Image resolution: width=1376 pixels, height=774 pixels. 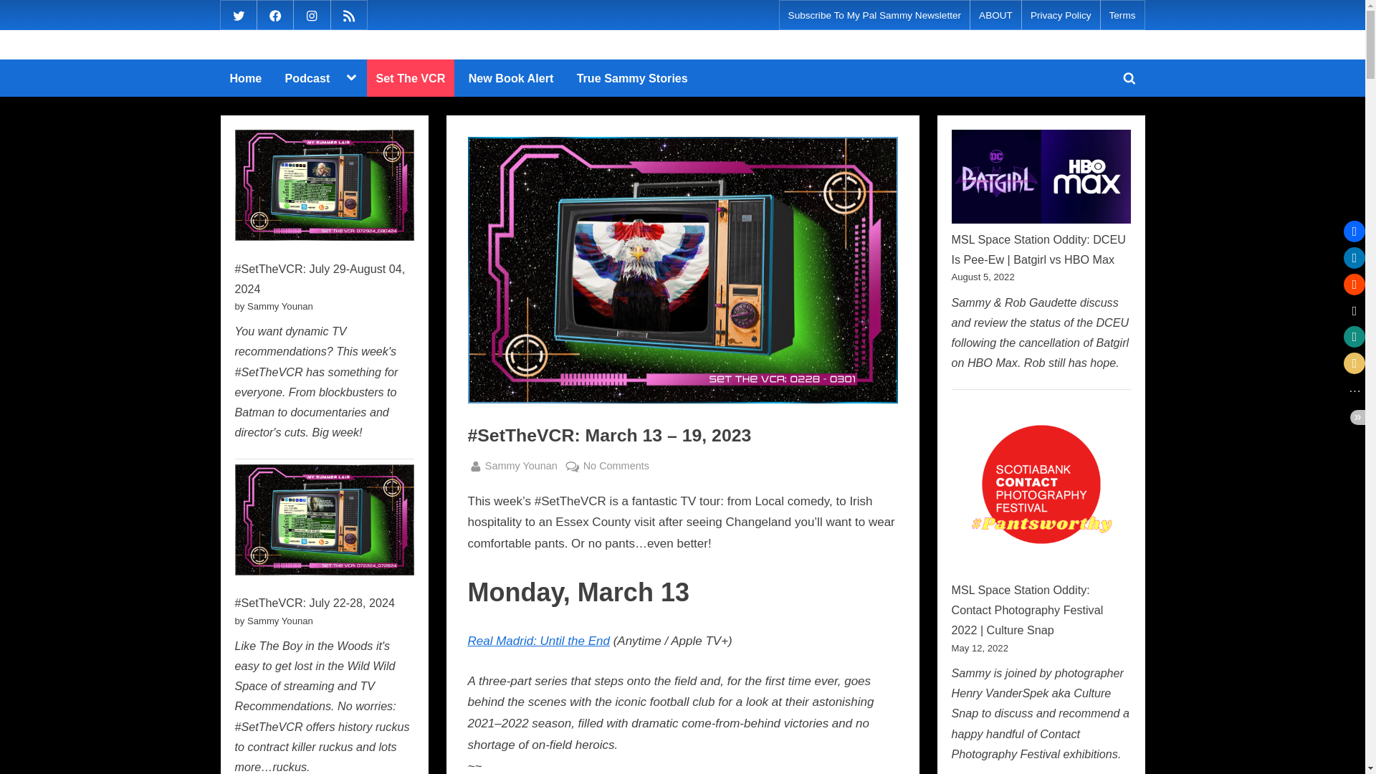 I want to click on Toggle search form, so click(x=1129, y=77).